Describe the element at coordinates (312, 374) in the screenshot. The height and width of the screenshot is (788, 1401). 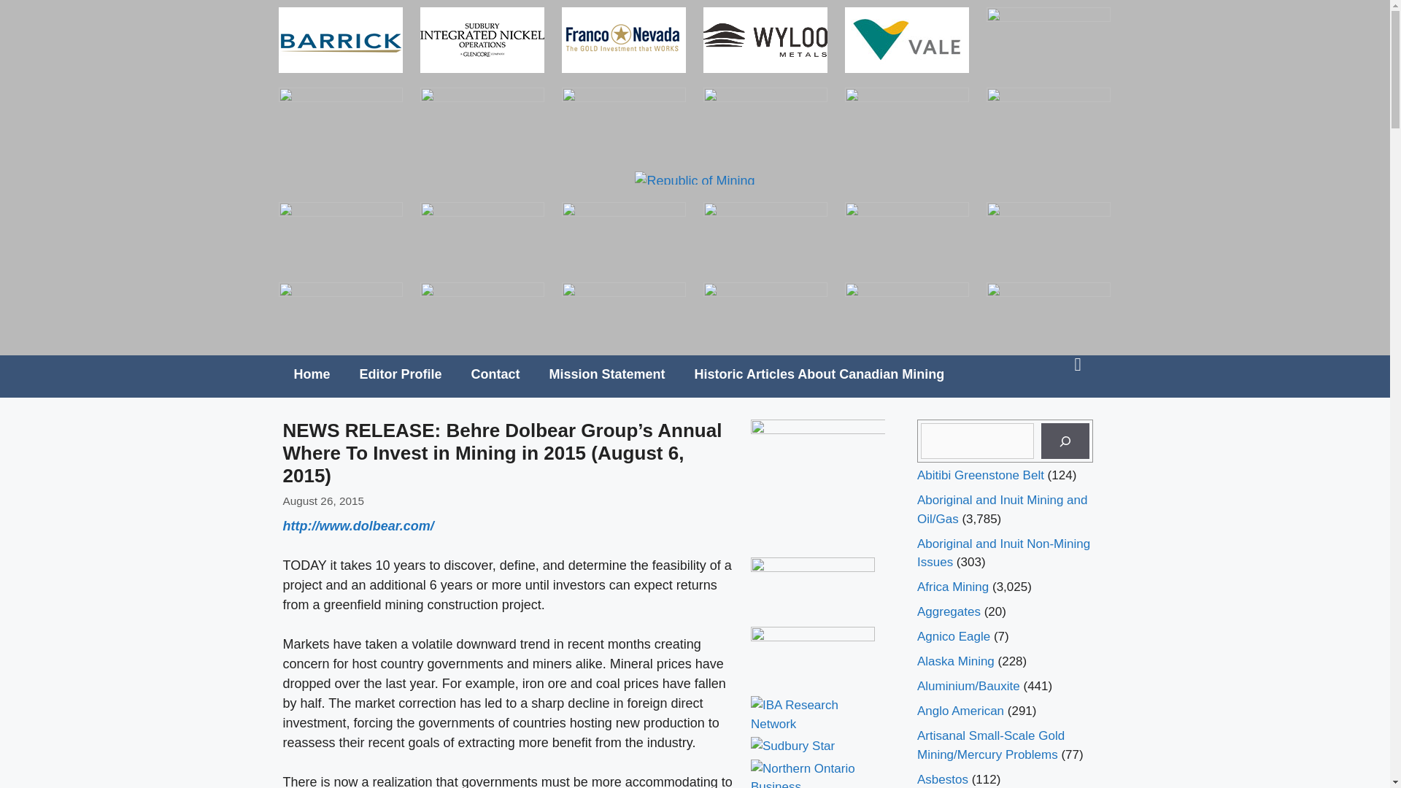
I see `Home` at that location.